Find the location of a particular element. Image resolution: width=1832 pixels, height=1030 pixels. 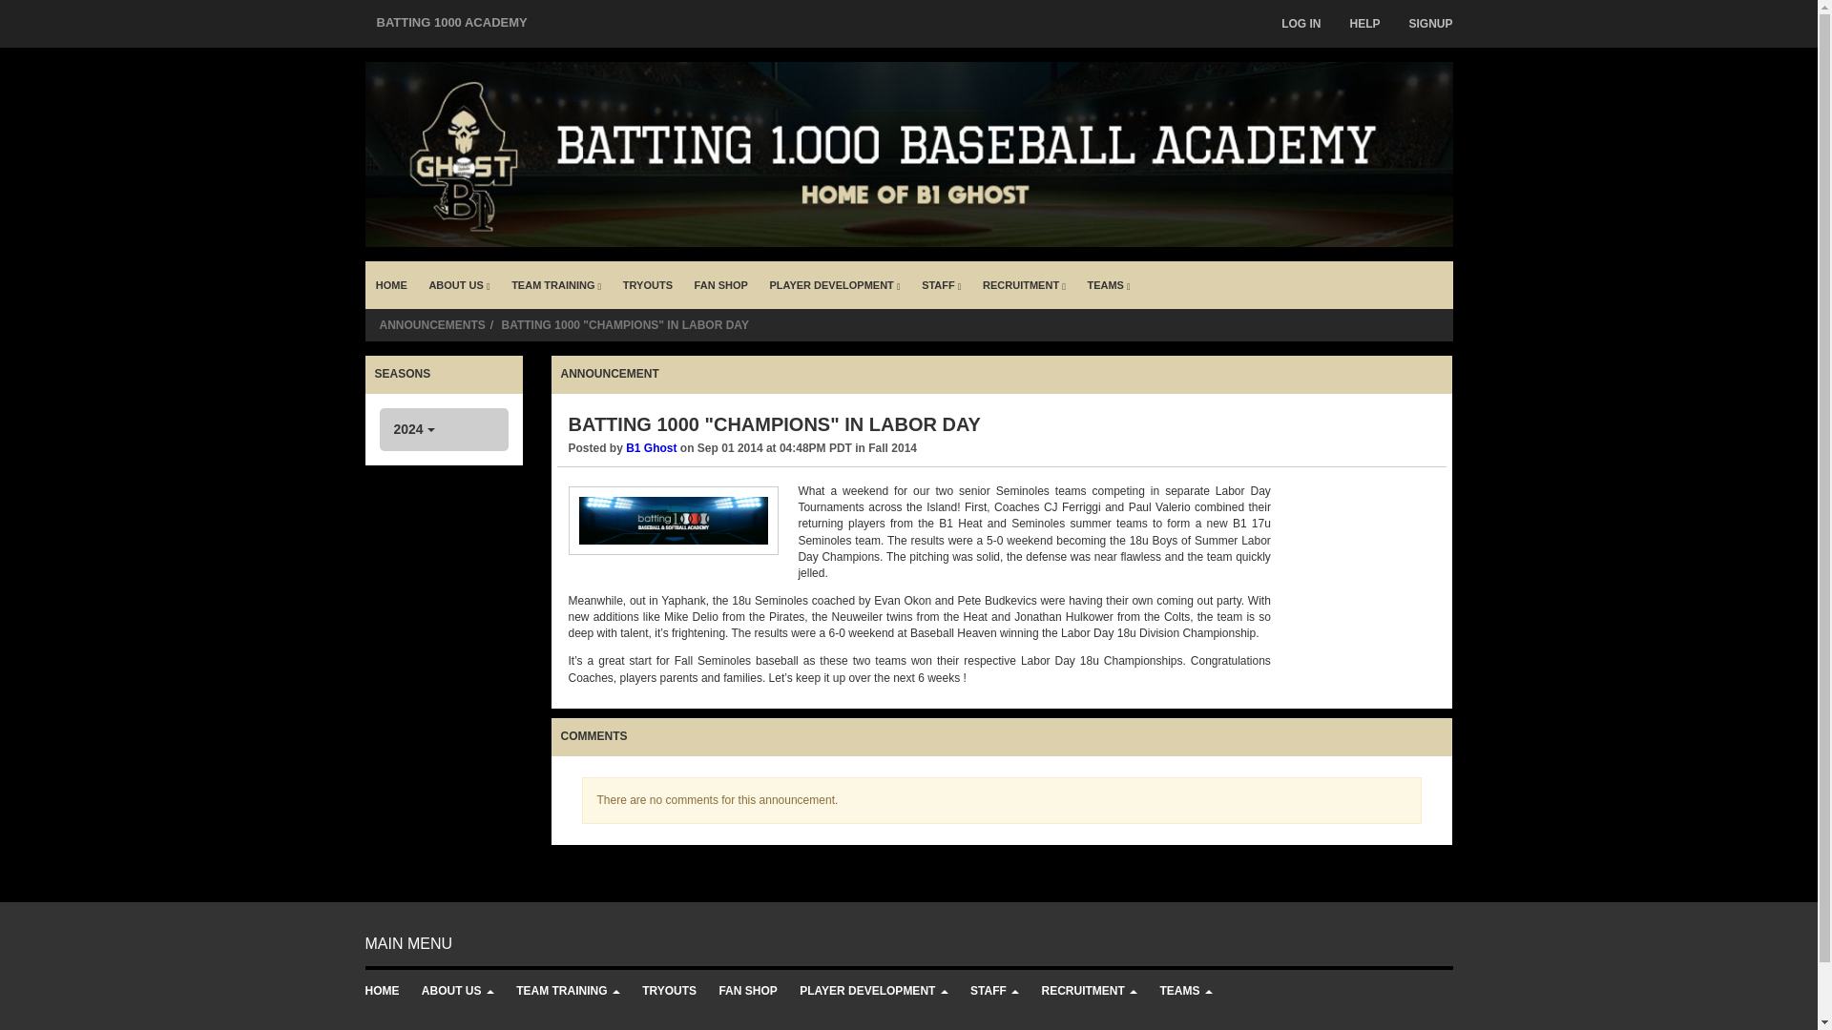

RECRUITMENT is located at coordinates (1025, 285).